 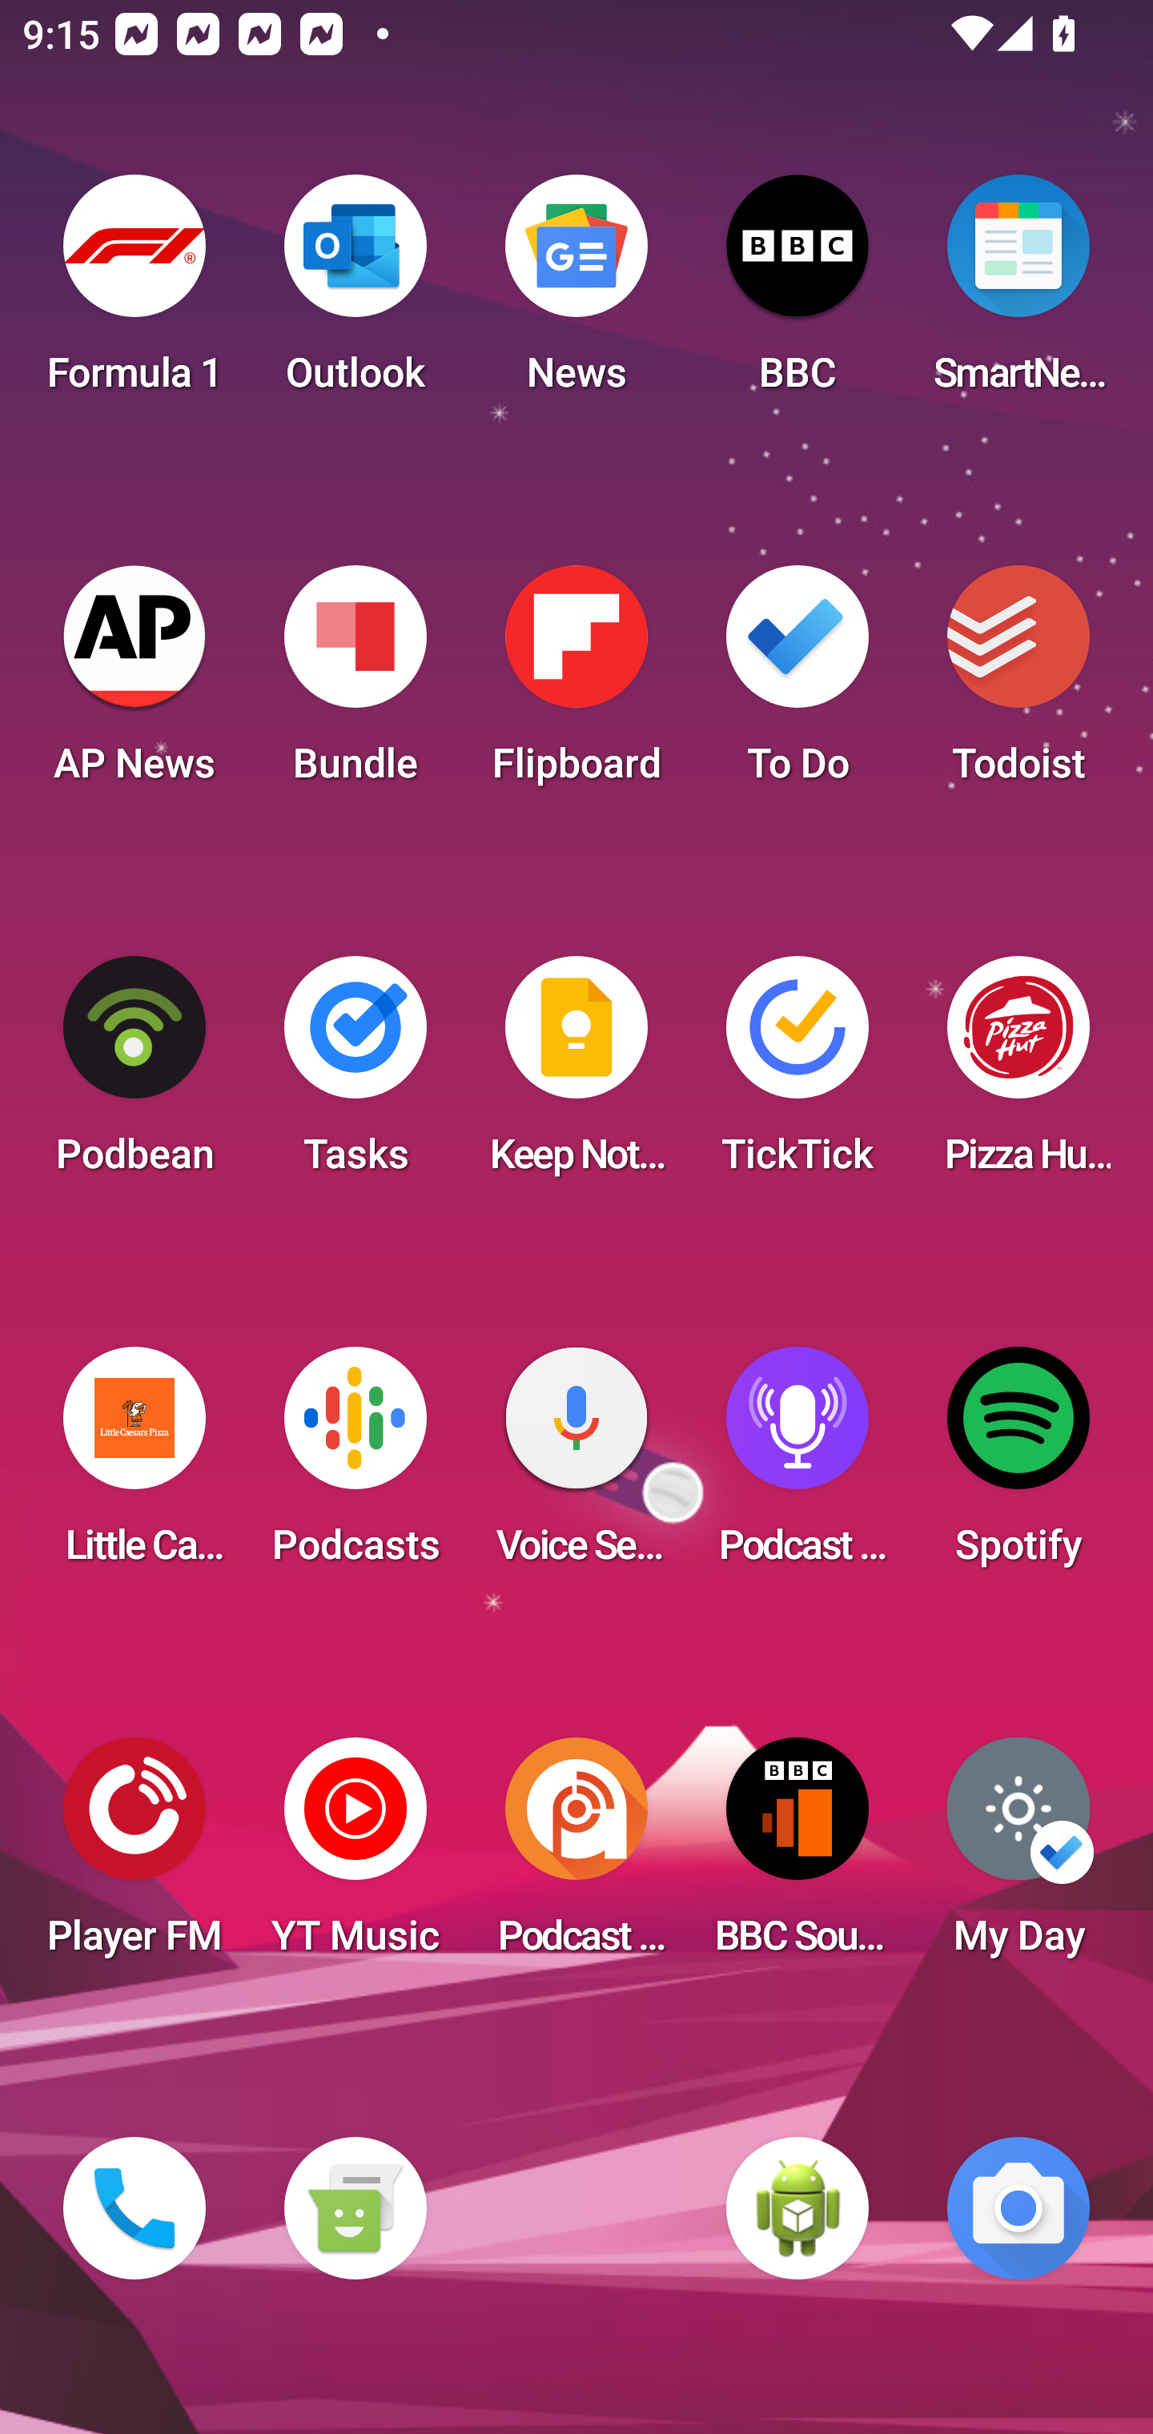 What do you see at coordinates (355, 2208) in the screenshot?
I see `Messaging` at bounding box center [355, 2208].